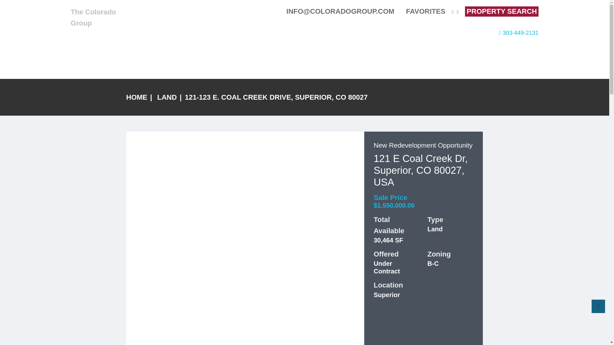  I want to click on The Colorado Group, so click(93, 17).